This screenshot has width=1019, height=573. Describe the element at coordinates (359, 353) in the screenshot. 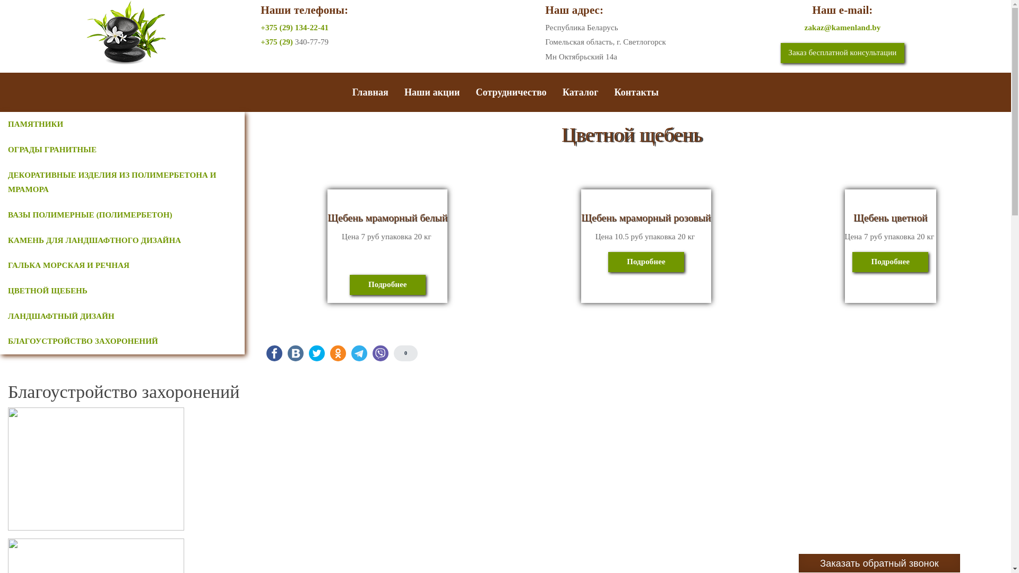

I see `Telegram` at that location.